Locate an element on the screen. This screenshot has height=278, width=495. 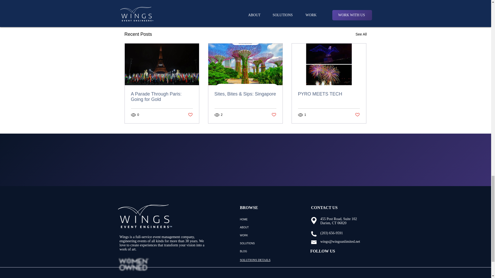
See All is located at coordinates (337, 6).